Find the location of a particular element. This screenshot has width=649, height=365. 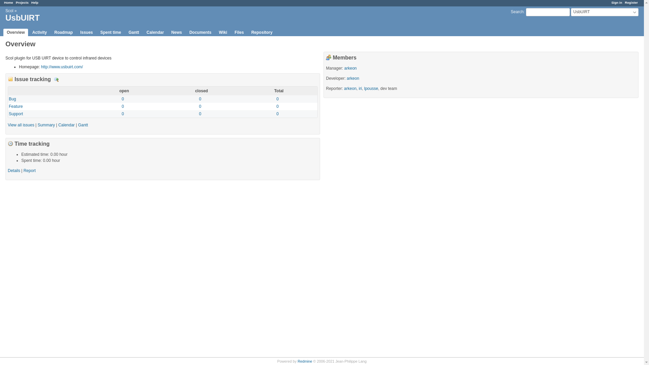

Spent time is located at coordinates (111, 32).